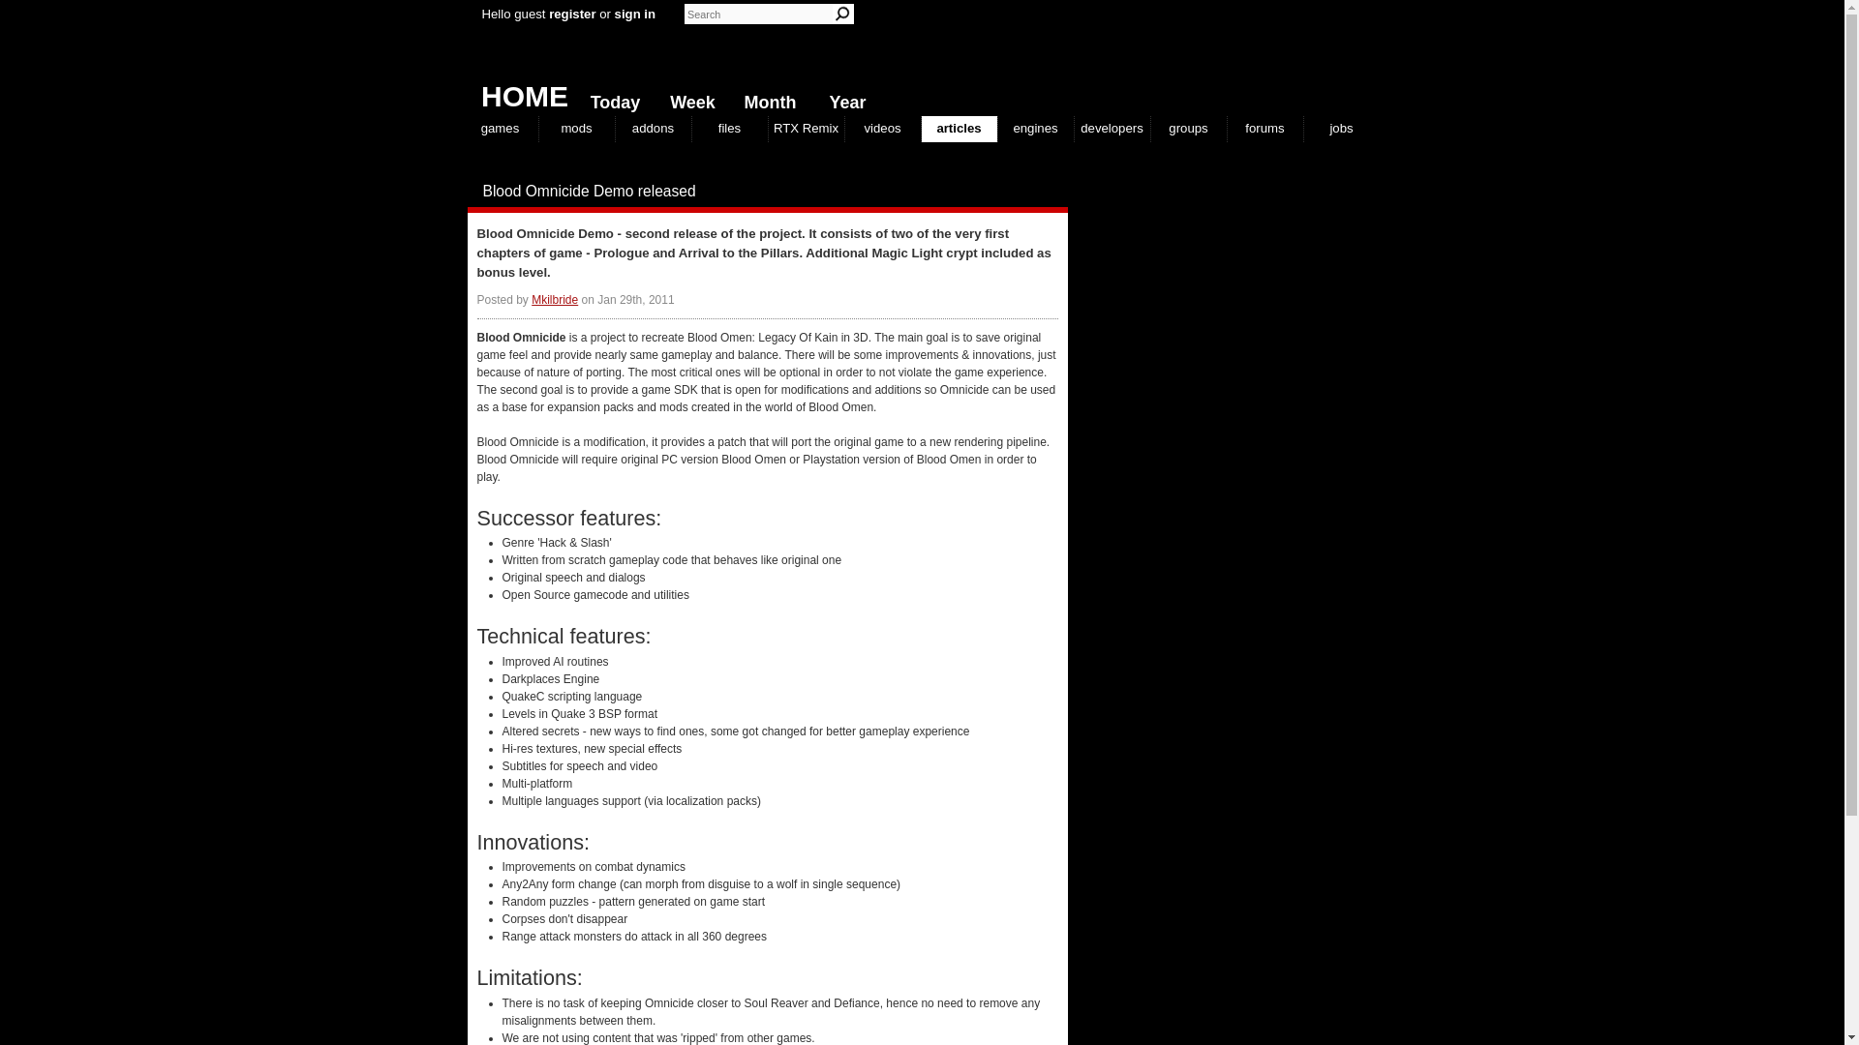  I want to click on register, so click(571, 14).